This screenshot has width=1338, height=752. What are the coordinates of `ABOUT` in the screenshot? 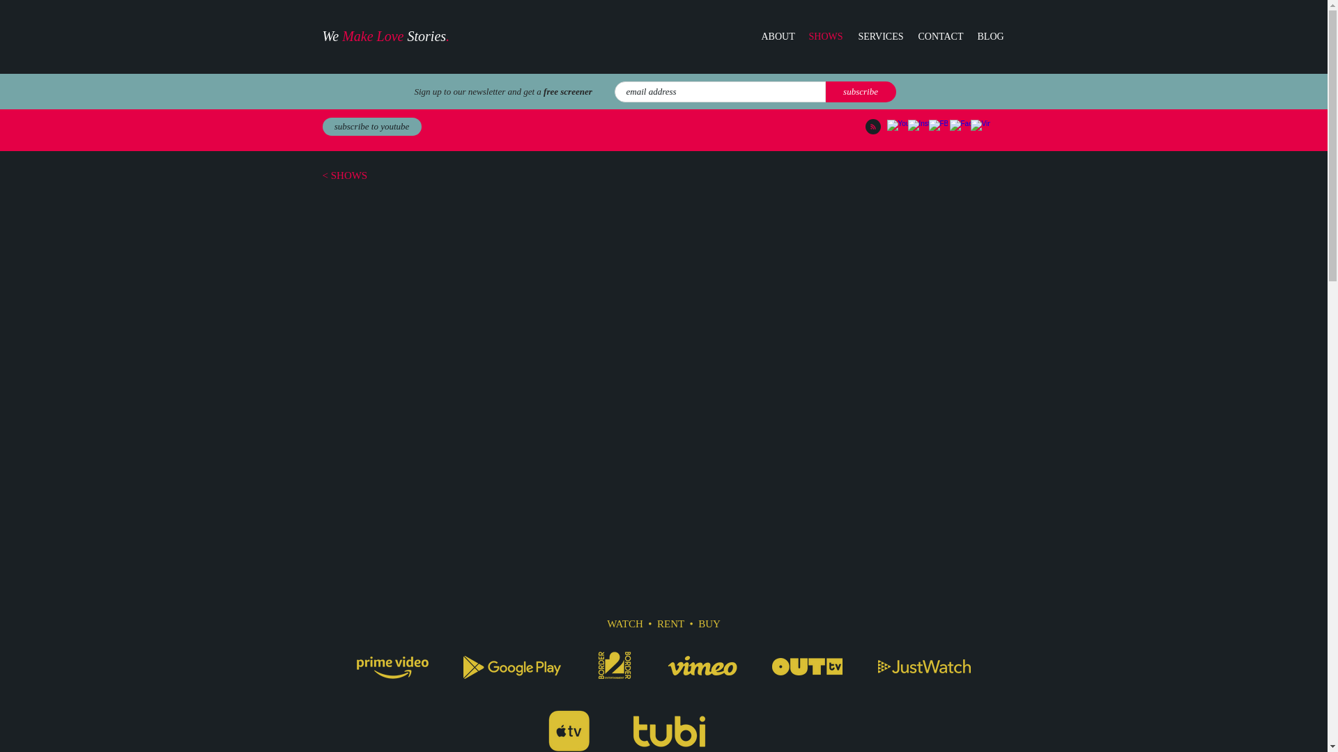 It's located at (777, 36).